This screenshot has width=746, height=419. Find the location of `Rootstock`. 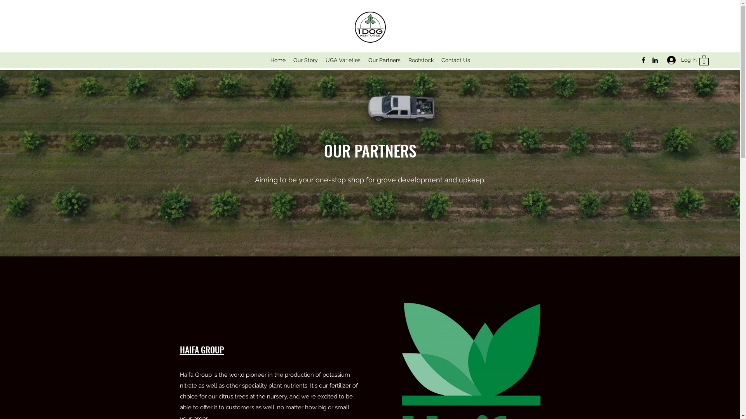

Rootstock is located at coordinates (420, 60).